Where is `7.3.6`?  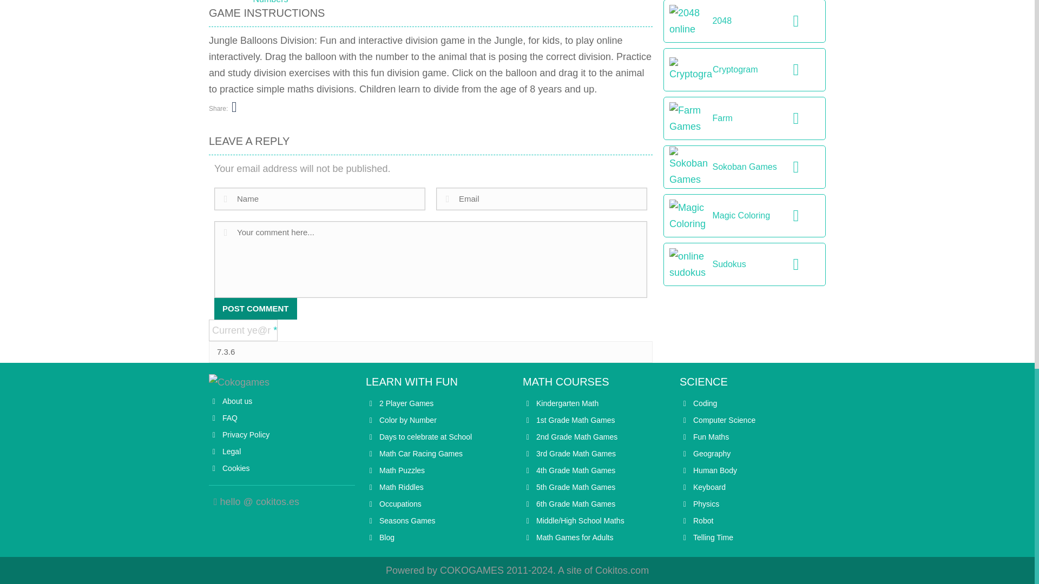 7.3.6 is located at coordinates (430, 351).